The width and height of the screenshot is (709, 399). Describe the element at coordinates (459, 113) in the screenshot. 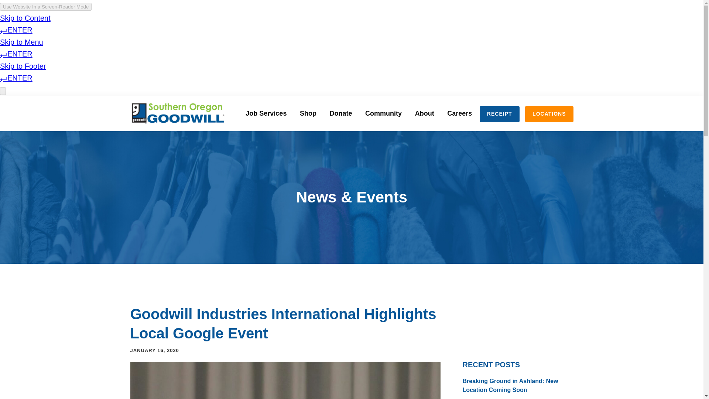

I see `Careers` at that location.